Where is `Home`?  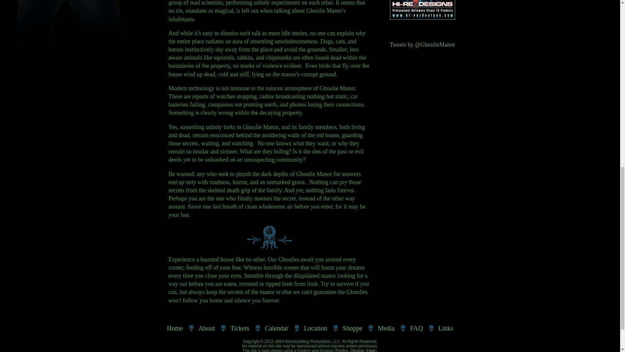
Home is located at coordinates (175, 328).